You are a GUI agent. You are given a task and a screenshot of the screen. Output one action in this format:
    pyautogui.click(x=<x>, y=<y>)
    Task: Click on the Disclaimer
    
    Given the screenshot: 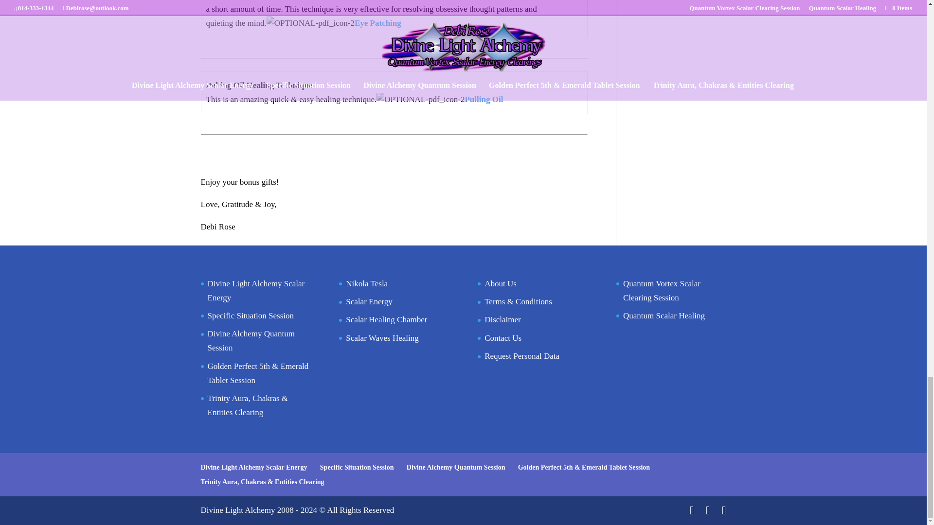 What is the action you would take?
    pyautogui.click(x=503, y=320)
    